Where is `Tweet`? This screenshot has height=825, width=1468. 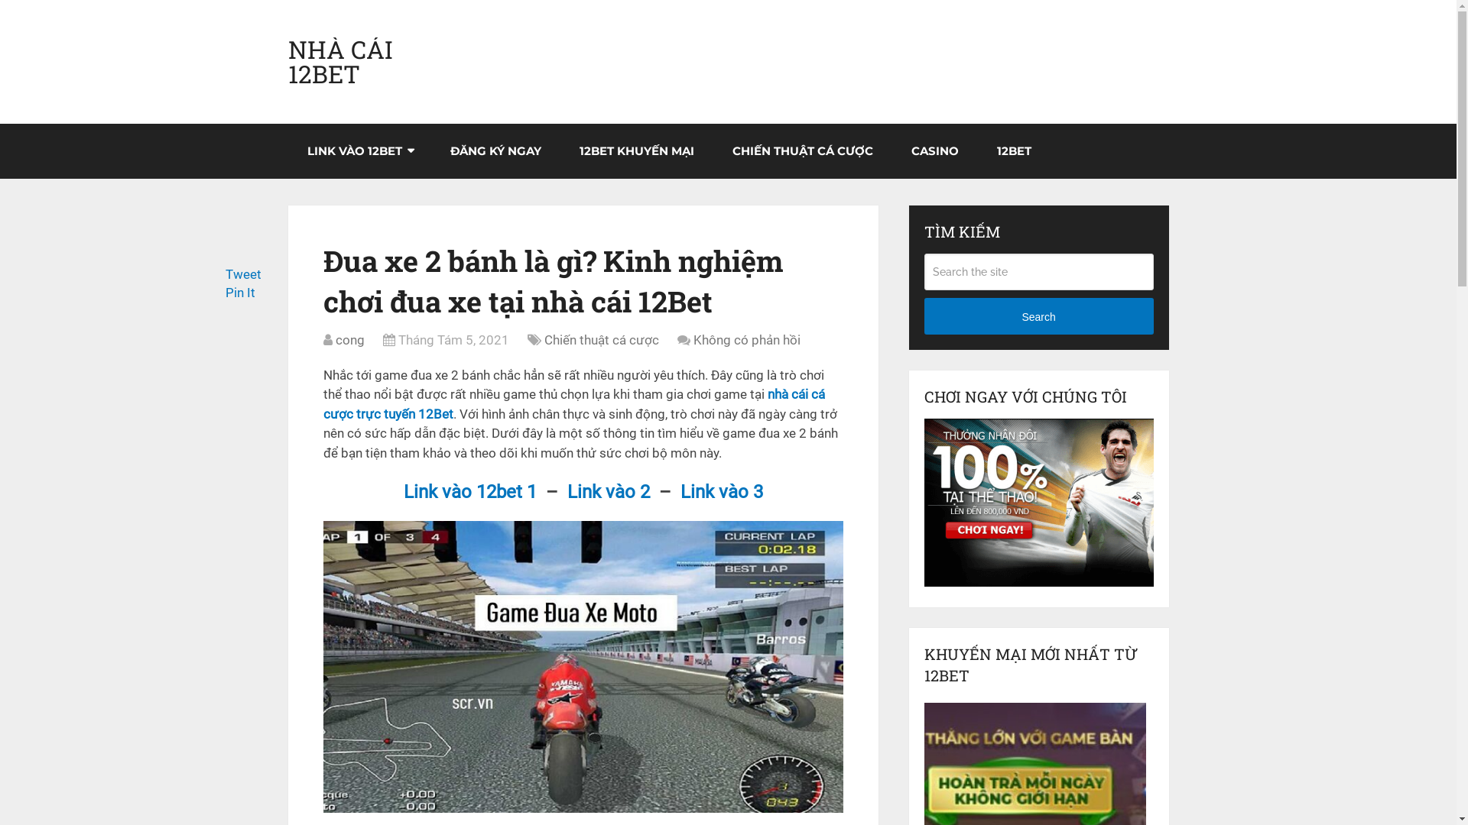
Tweet is located at coordinates (243, 274).